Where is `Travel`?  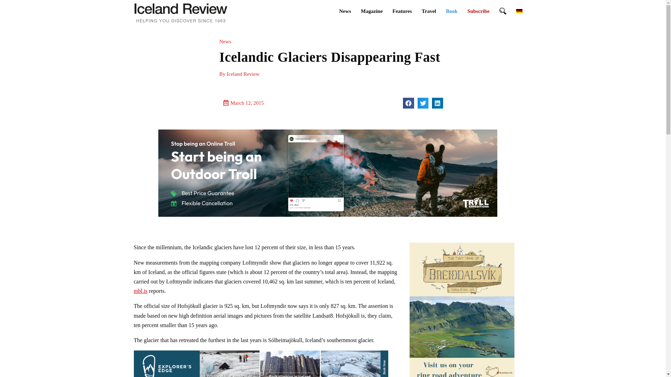 Travel is located at coordinates (428, 11).